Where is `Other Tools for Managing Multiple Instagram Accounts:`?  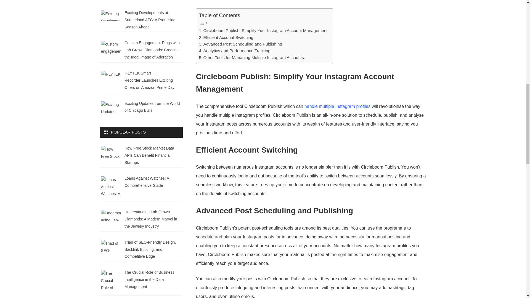
Other Tools for Managing Multiple Instagram Accounts: is located at coordinates (252, 57).